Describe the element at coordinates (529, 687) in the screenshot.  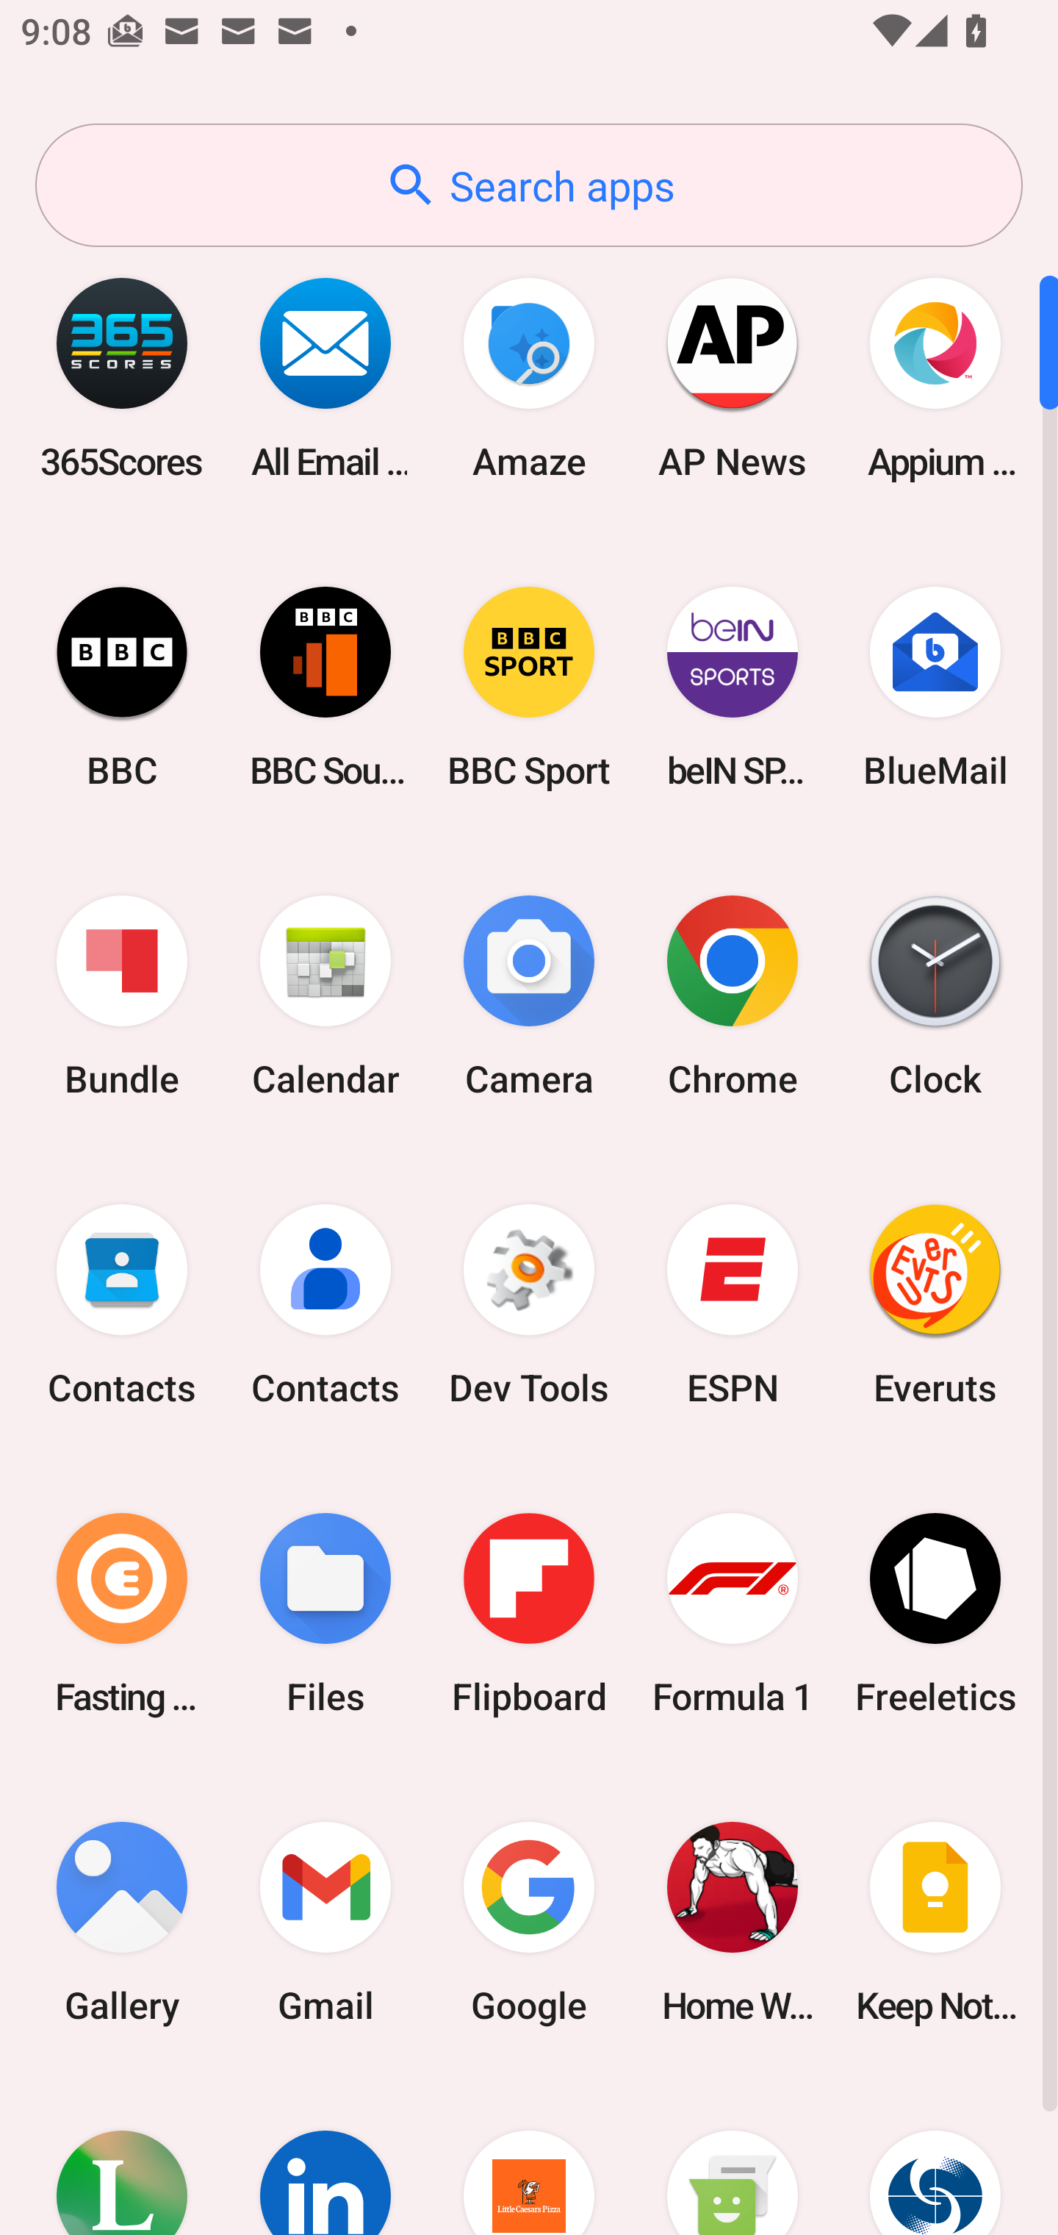
I see `BBC Sport` at that location.